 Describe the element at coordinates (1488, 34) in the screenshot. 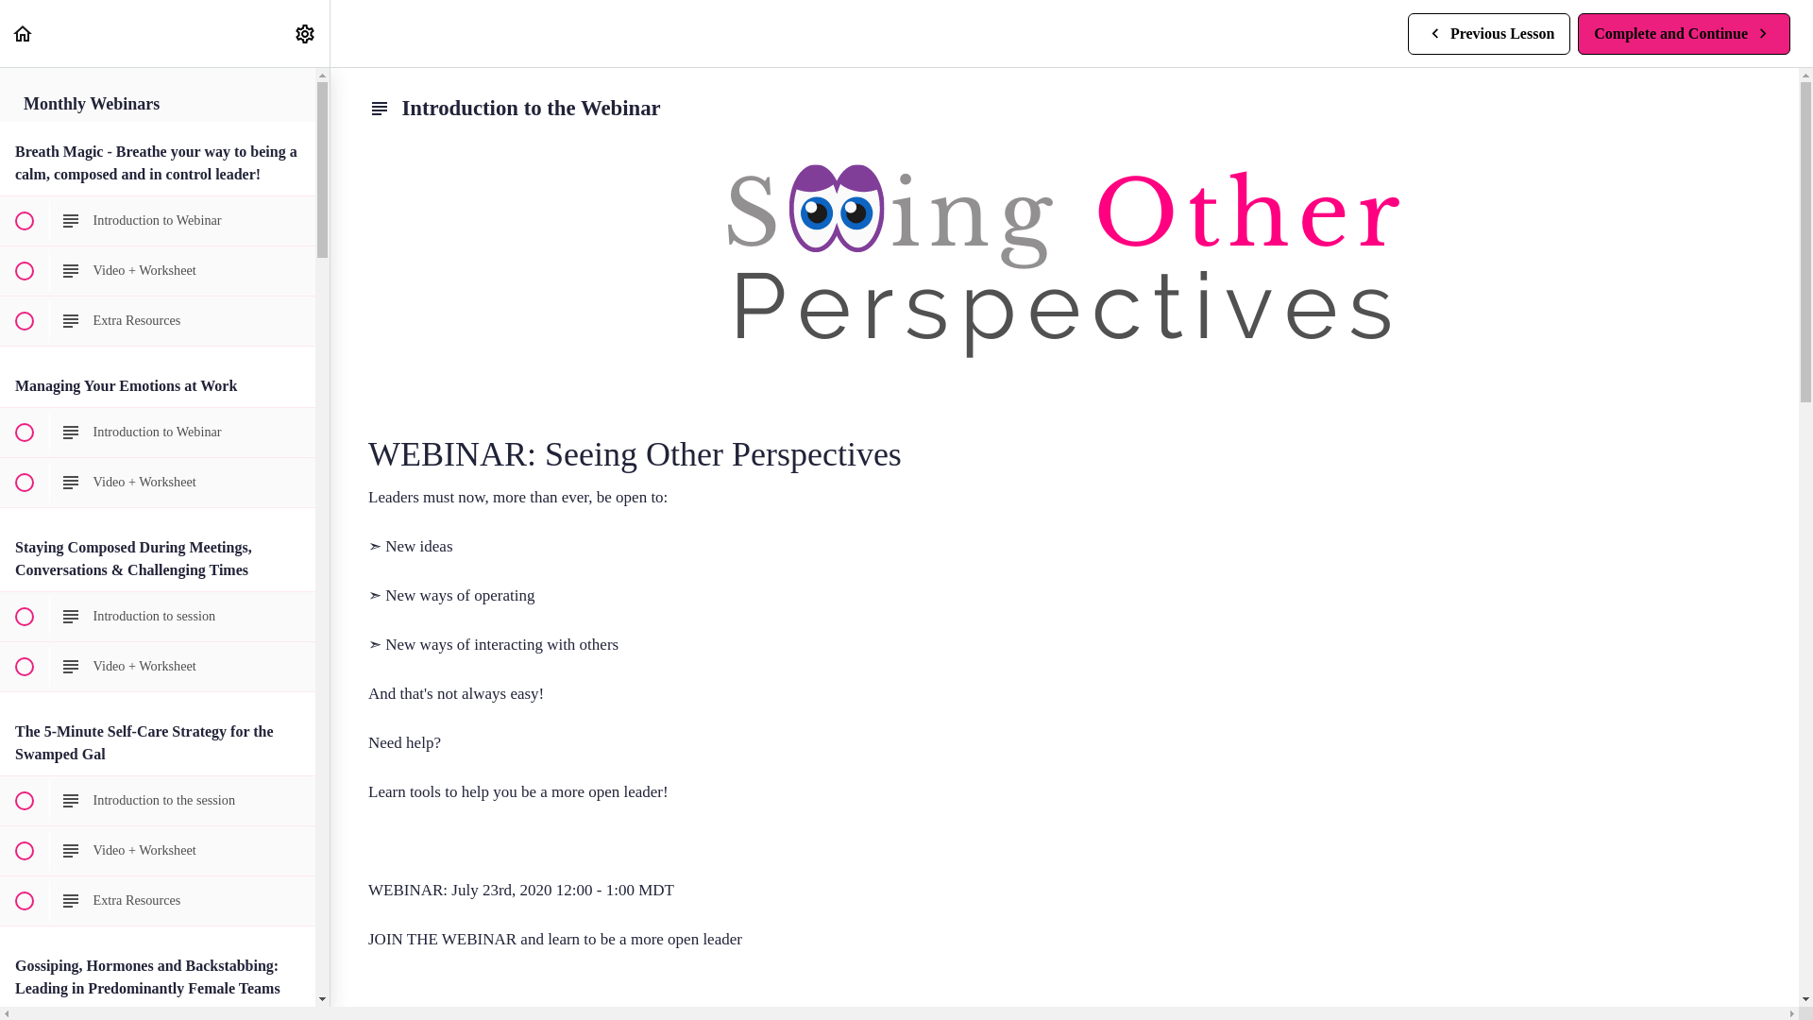

I see `Back to course curriculum` at that location.